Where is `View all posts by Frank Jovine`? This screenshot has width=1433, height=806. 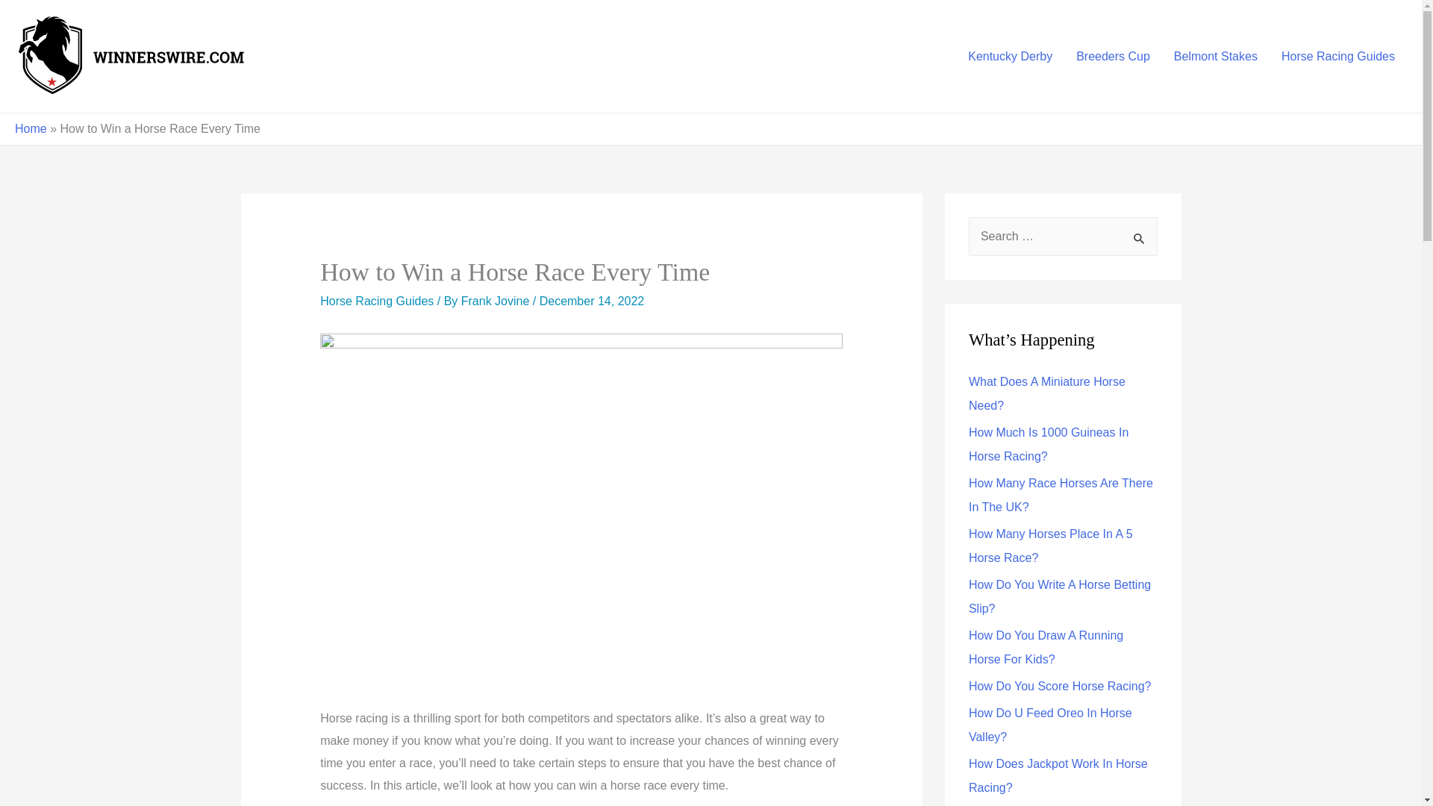
View all posts by Frank Jovine is located at coordinates (497, 301).